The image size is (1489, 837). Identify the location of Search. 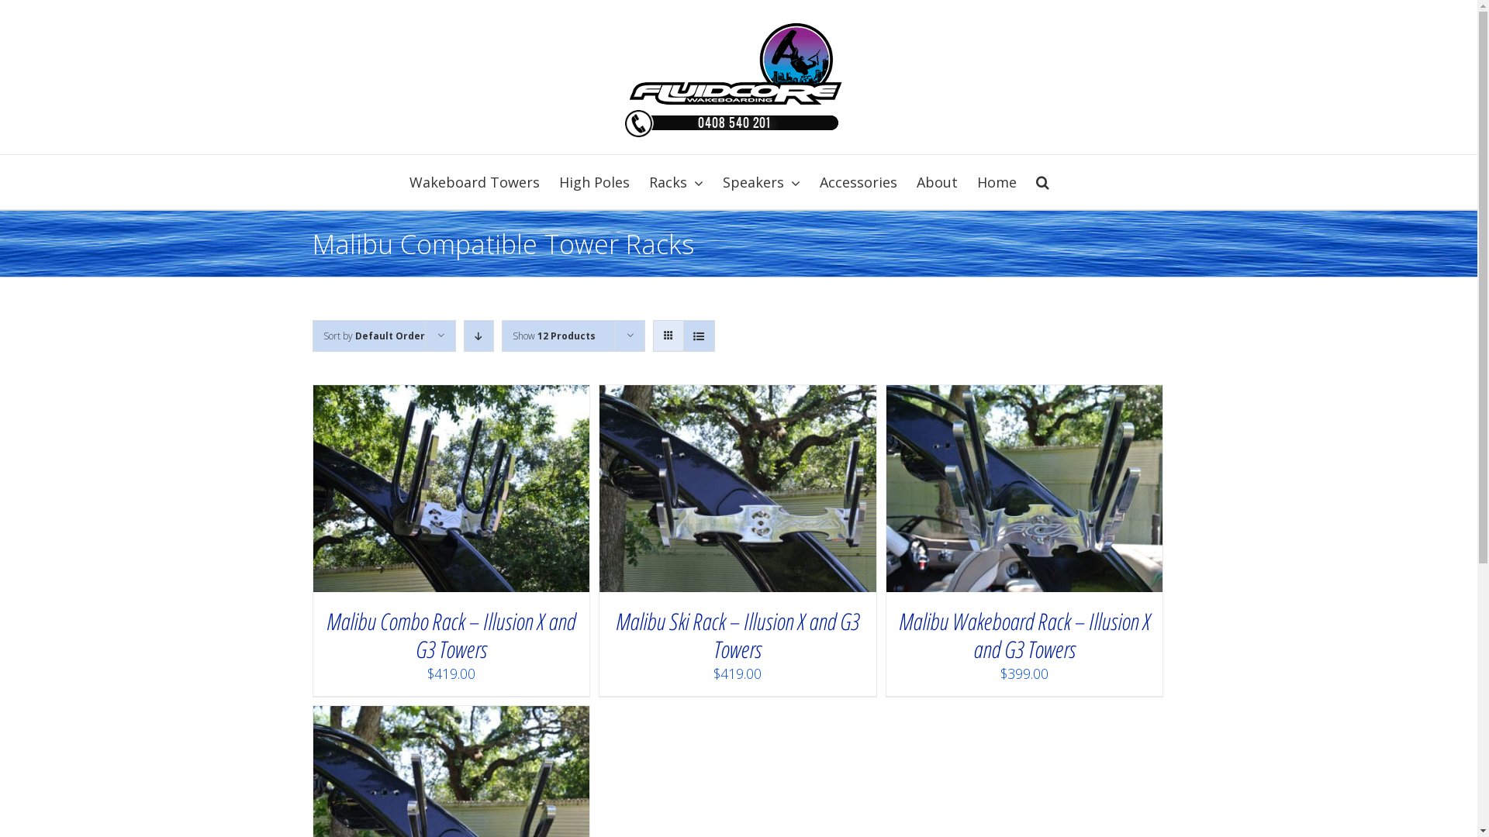
(1042, 182).